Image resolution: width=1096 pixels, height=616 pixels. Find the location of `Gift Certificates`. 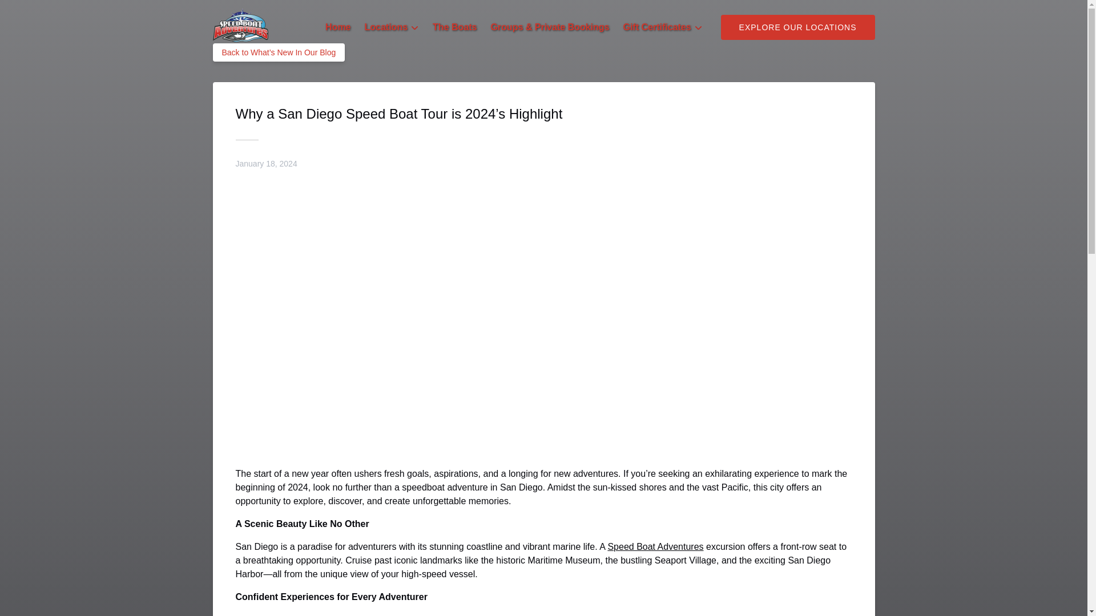

Gift Certificates is located at coordinates (662, 27).